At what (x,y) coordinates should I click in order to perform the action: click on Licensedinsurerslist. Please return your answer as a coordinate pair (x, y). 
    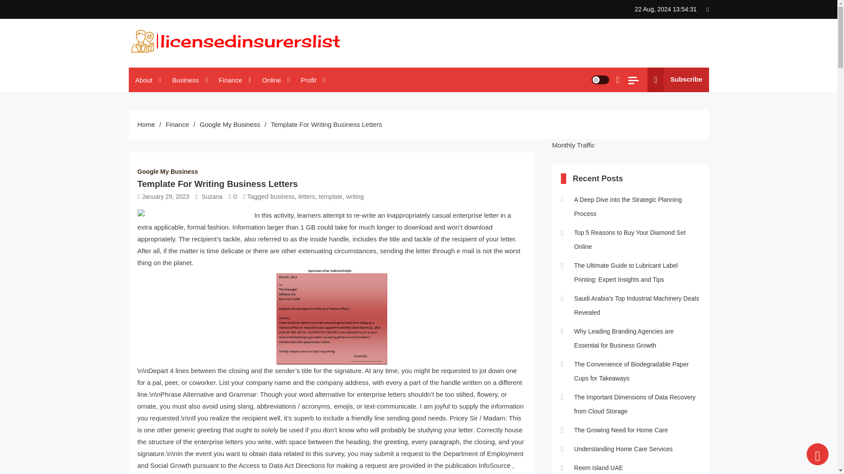
    Looking at the image, I should click on (192, 64).